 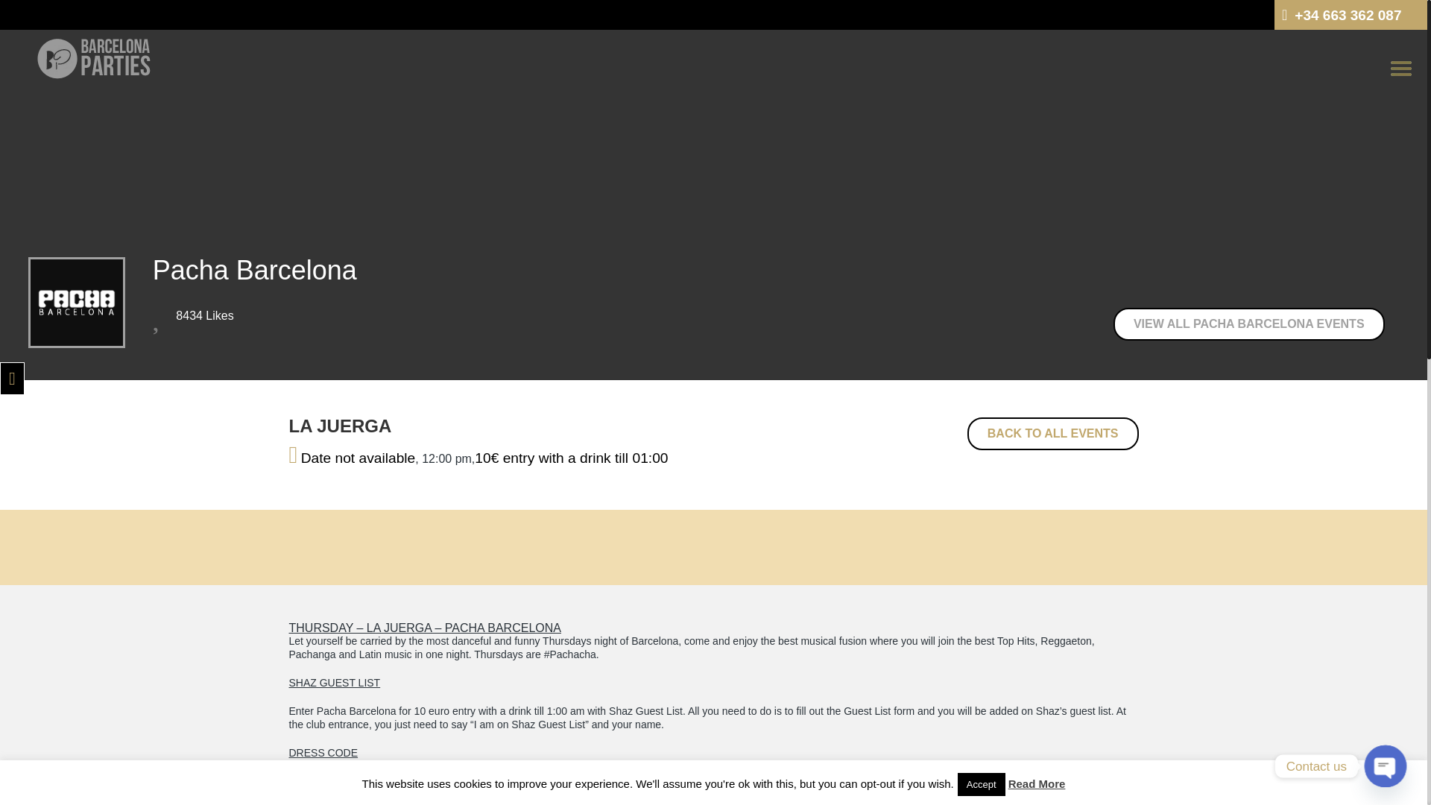 What do you see at coordinates (769, 795) in the screenshot?
I see `dress code at Pacha Barcelona.` at bounding box center [769, 795].